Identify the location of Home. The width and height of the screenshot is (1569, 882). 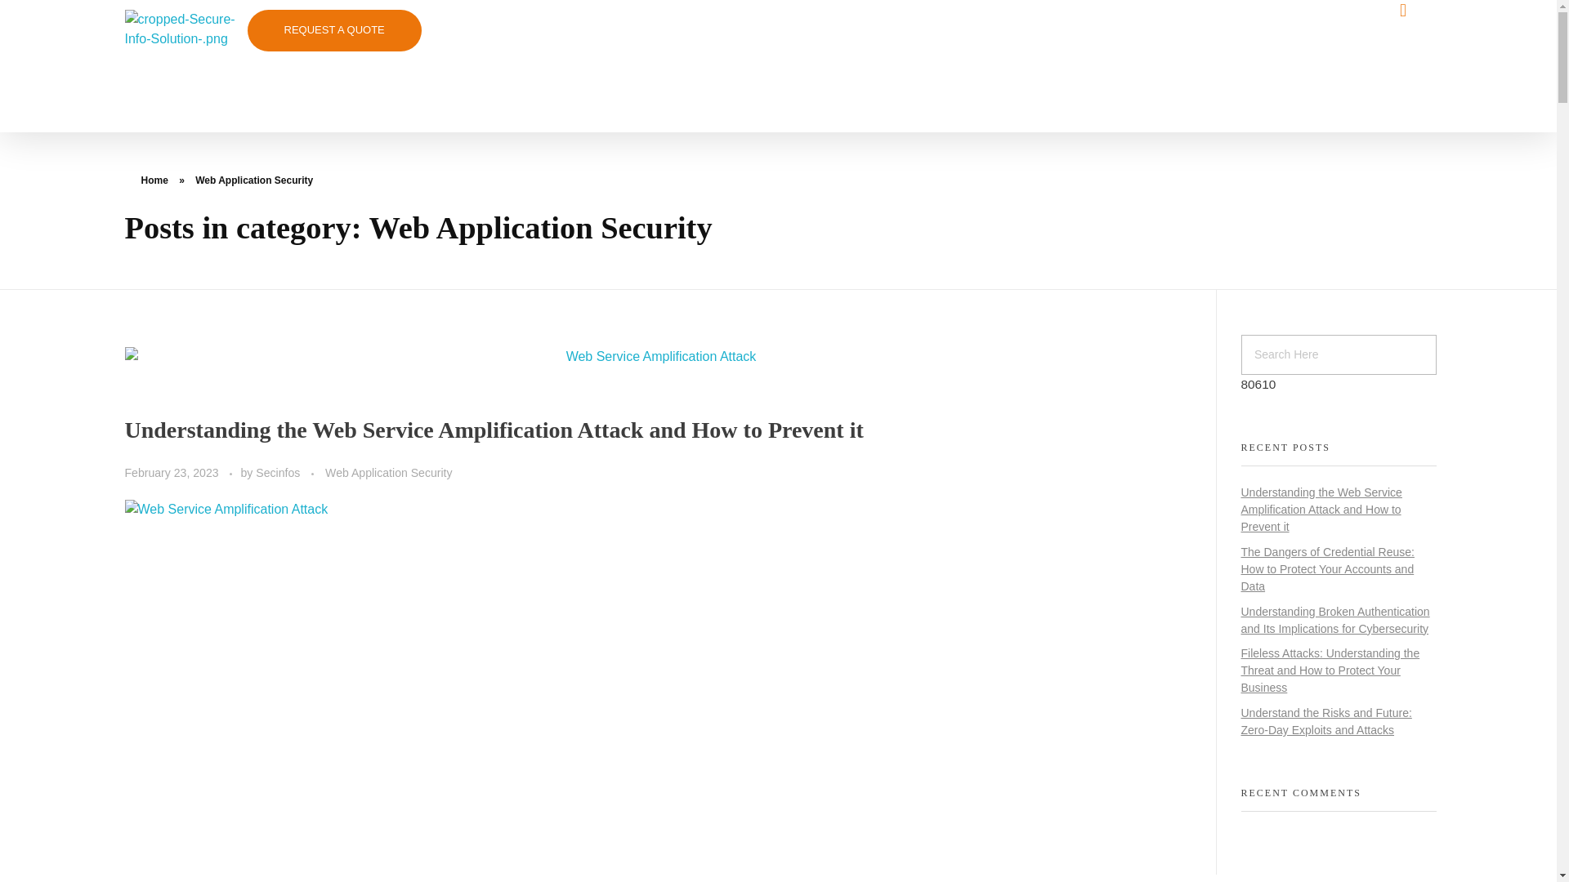
(154, 180).